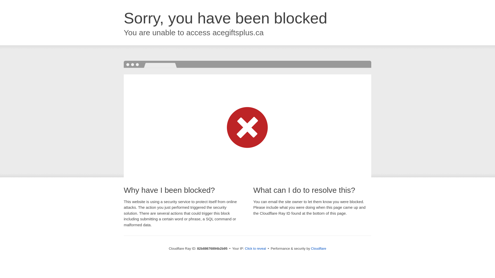 The image size is (495, 278). I want to click on Cloudflare, so click(319, 249).